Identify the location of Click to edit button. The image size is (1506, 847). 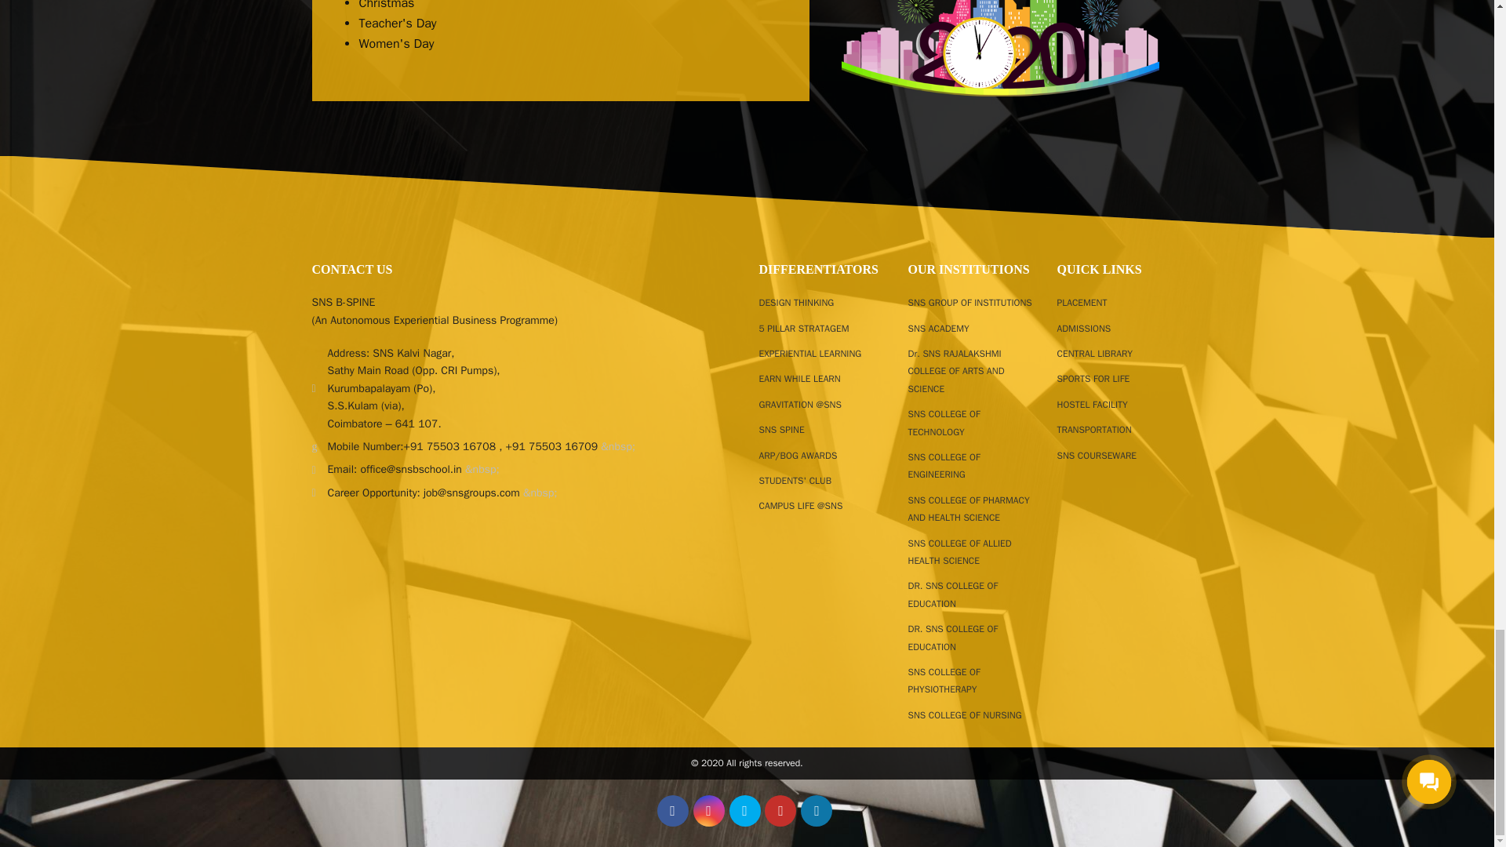
(744, 811).